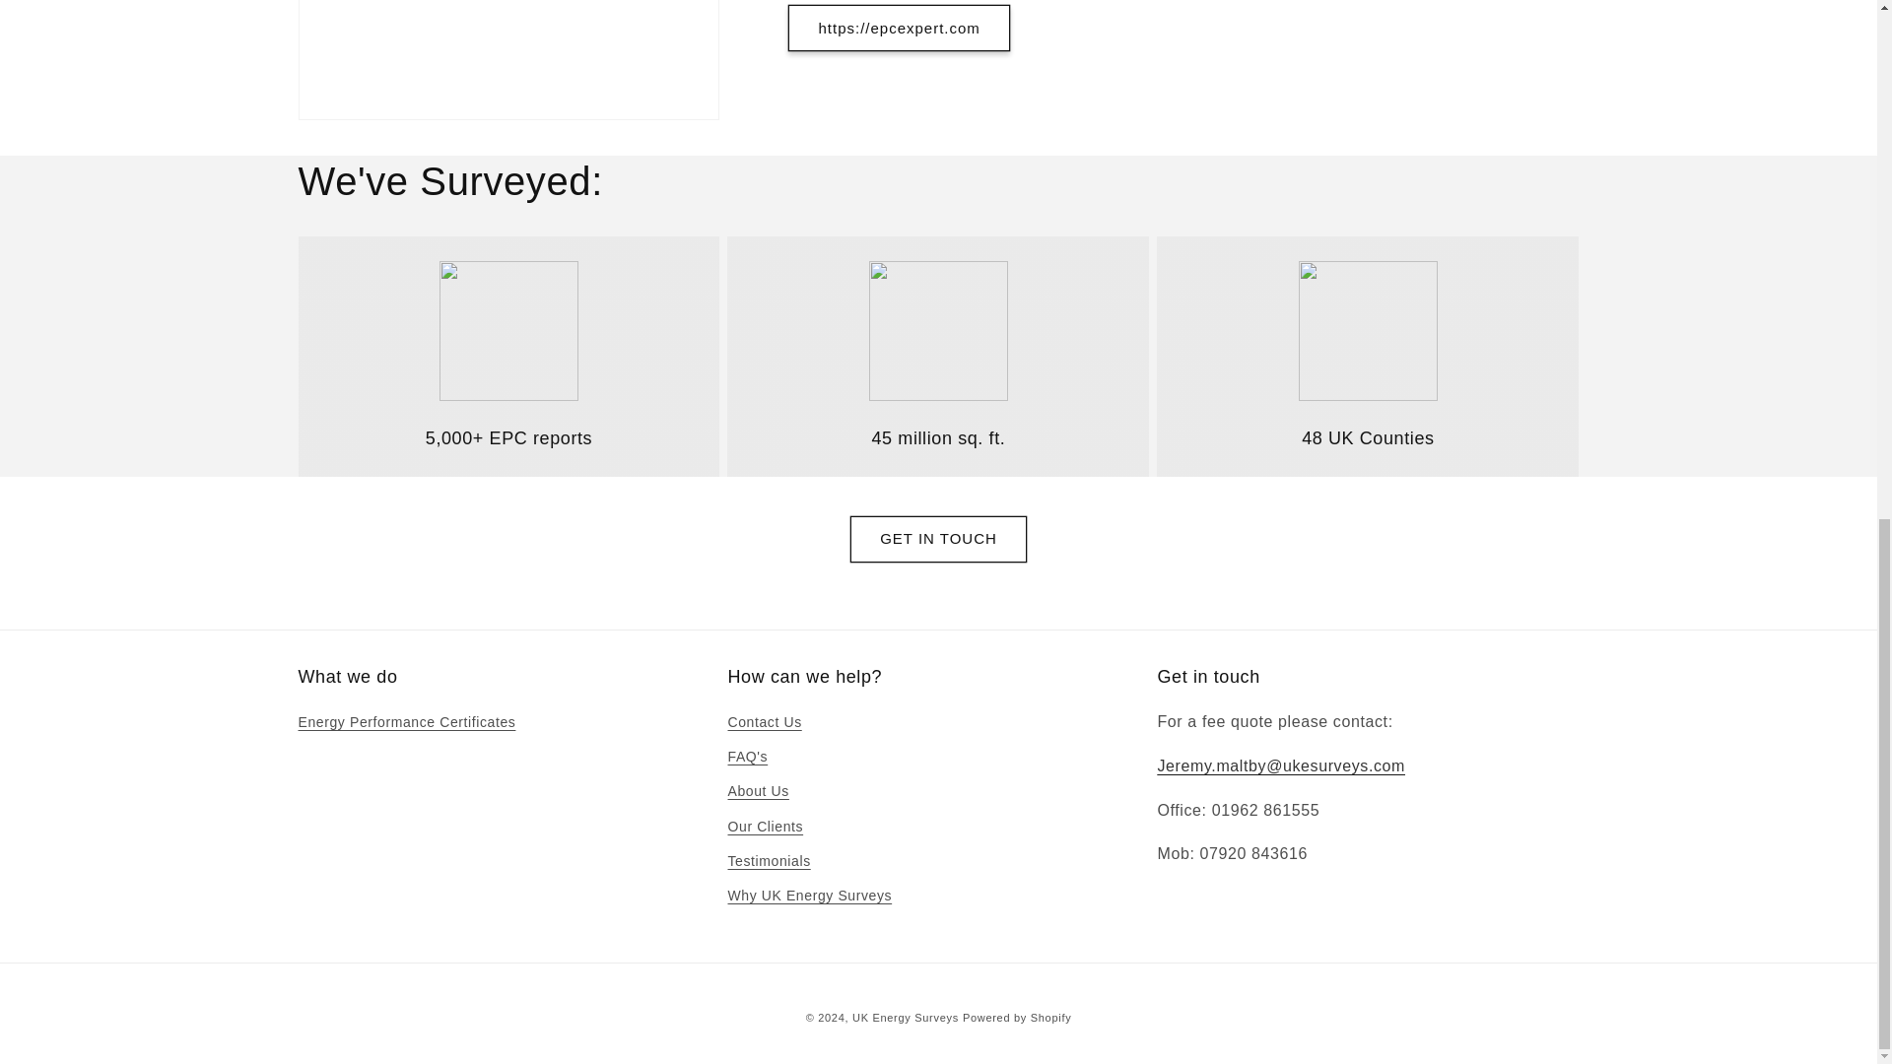  I want to click on UK Energy Surveys, so click(906, 1017).